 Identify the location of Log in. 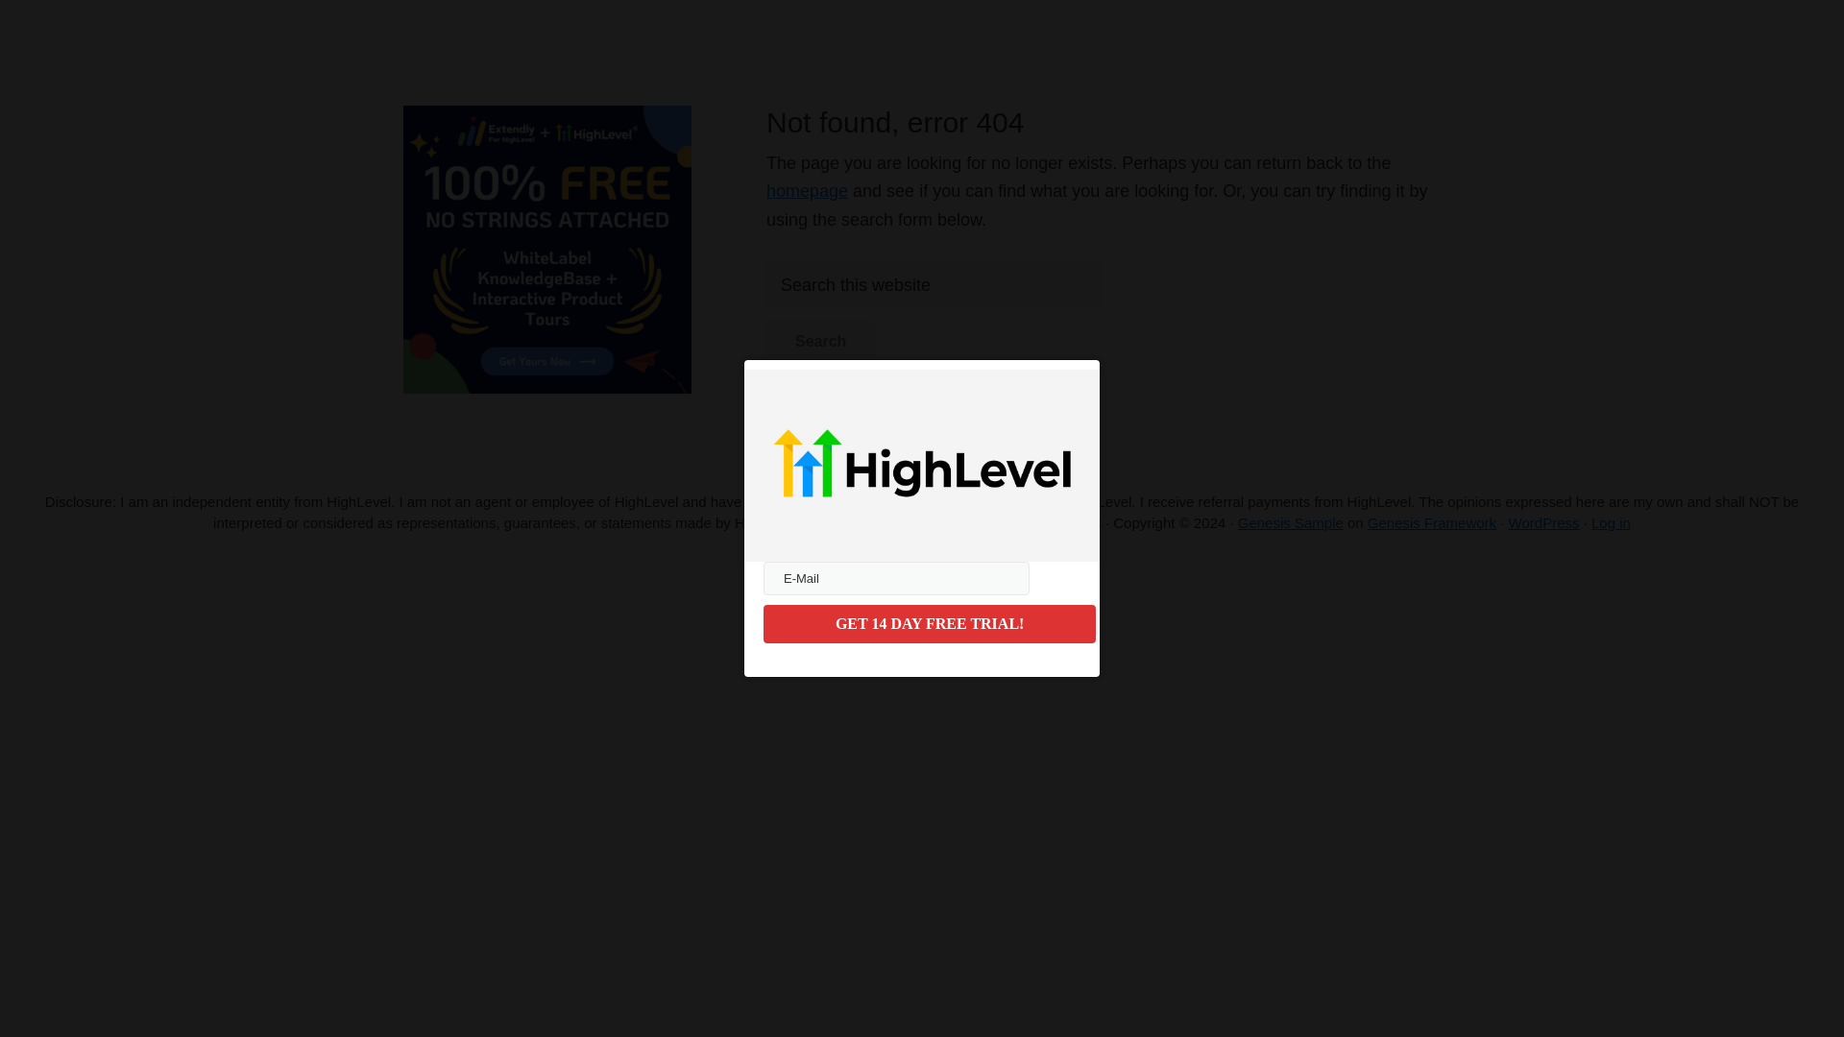
(1610, 522).